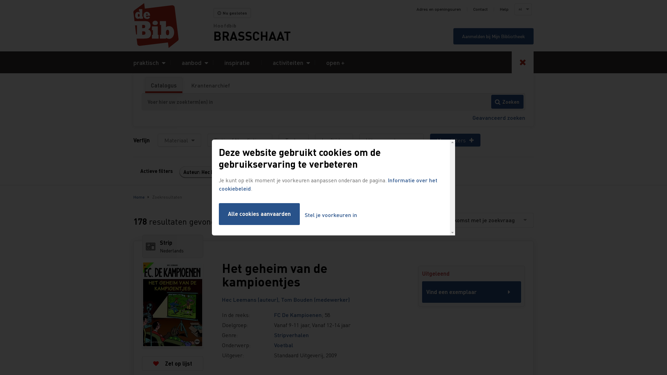  What do you see at coordinates (0, 0) in the screenshot?
I see `Overslaan en naar zoeken gaan` at bounding box center [0, 0].